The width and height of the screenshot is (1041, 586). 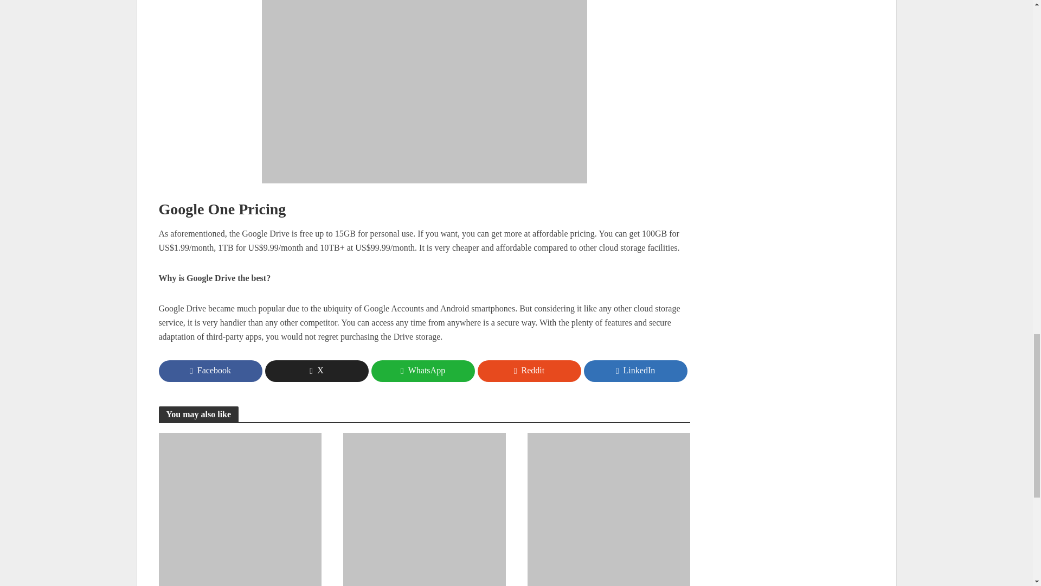 I want to click on How Can I Improve my Android Security?, so click(x=423, y=513).